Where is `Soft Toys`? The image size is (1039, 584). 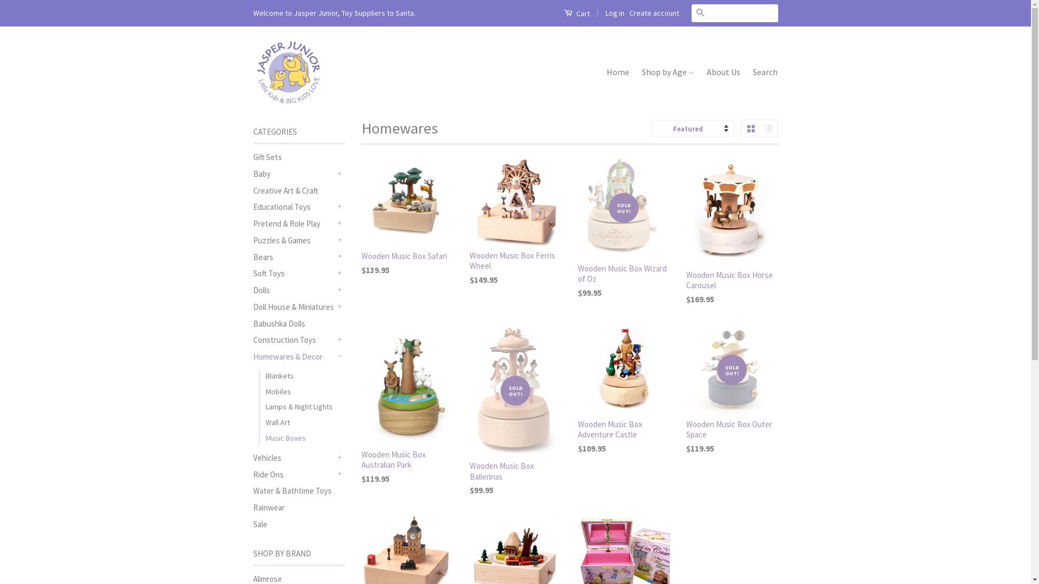 Soft Toys is located at coordinates (294, 274).